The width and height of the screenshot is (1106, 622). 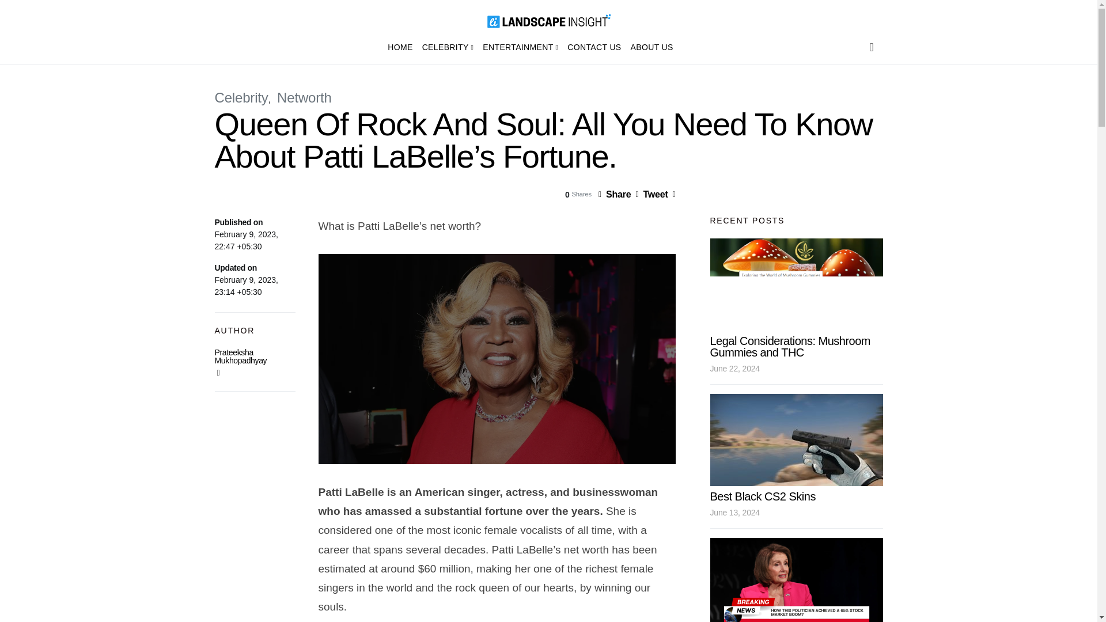 I want to click on ABOUT US, so click(x=650, y=47).